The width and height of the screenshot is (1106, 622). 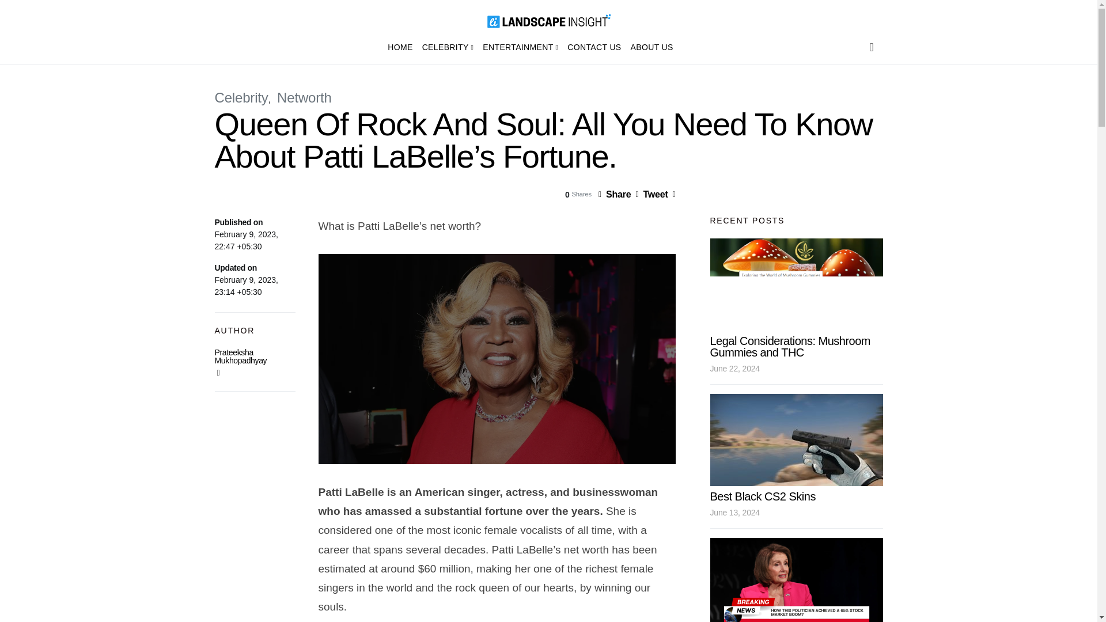 I want to click on ABOUT US, so click(x=650, y=47).